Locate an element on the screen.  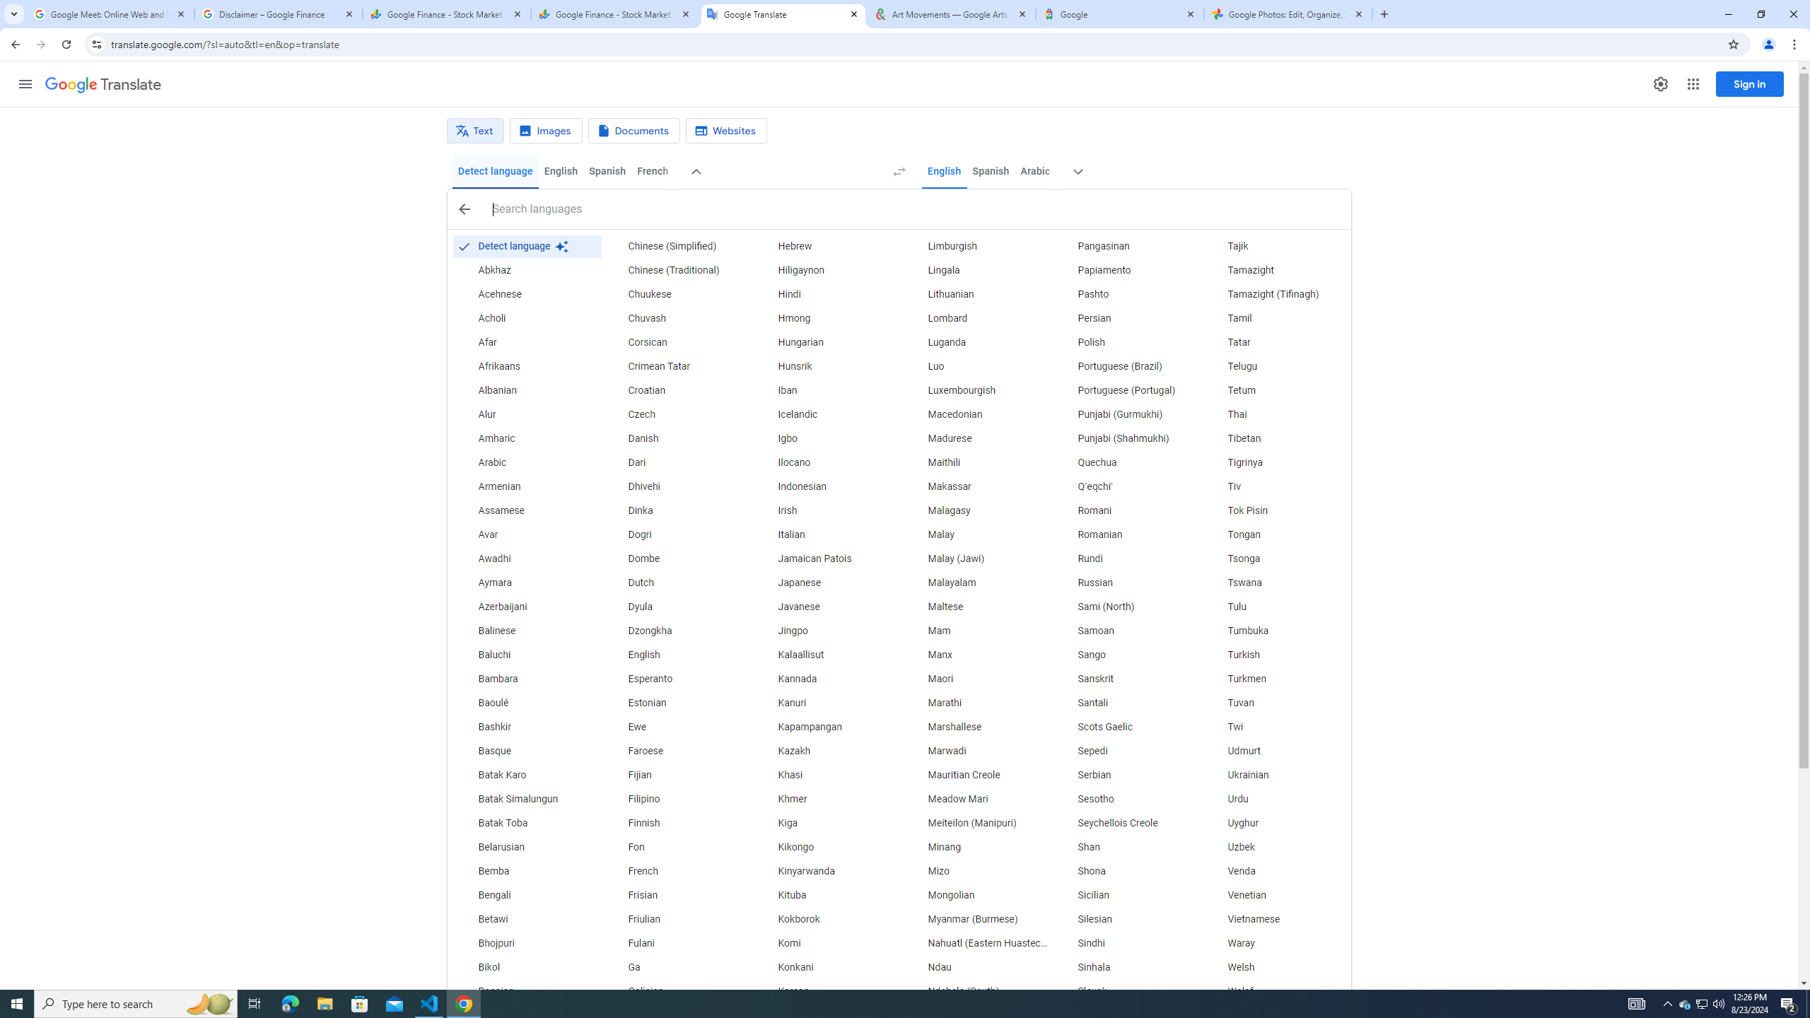
Slovak is located at coordinates (1126, 991).